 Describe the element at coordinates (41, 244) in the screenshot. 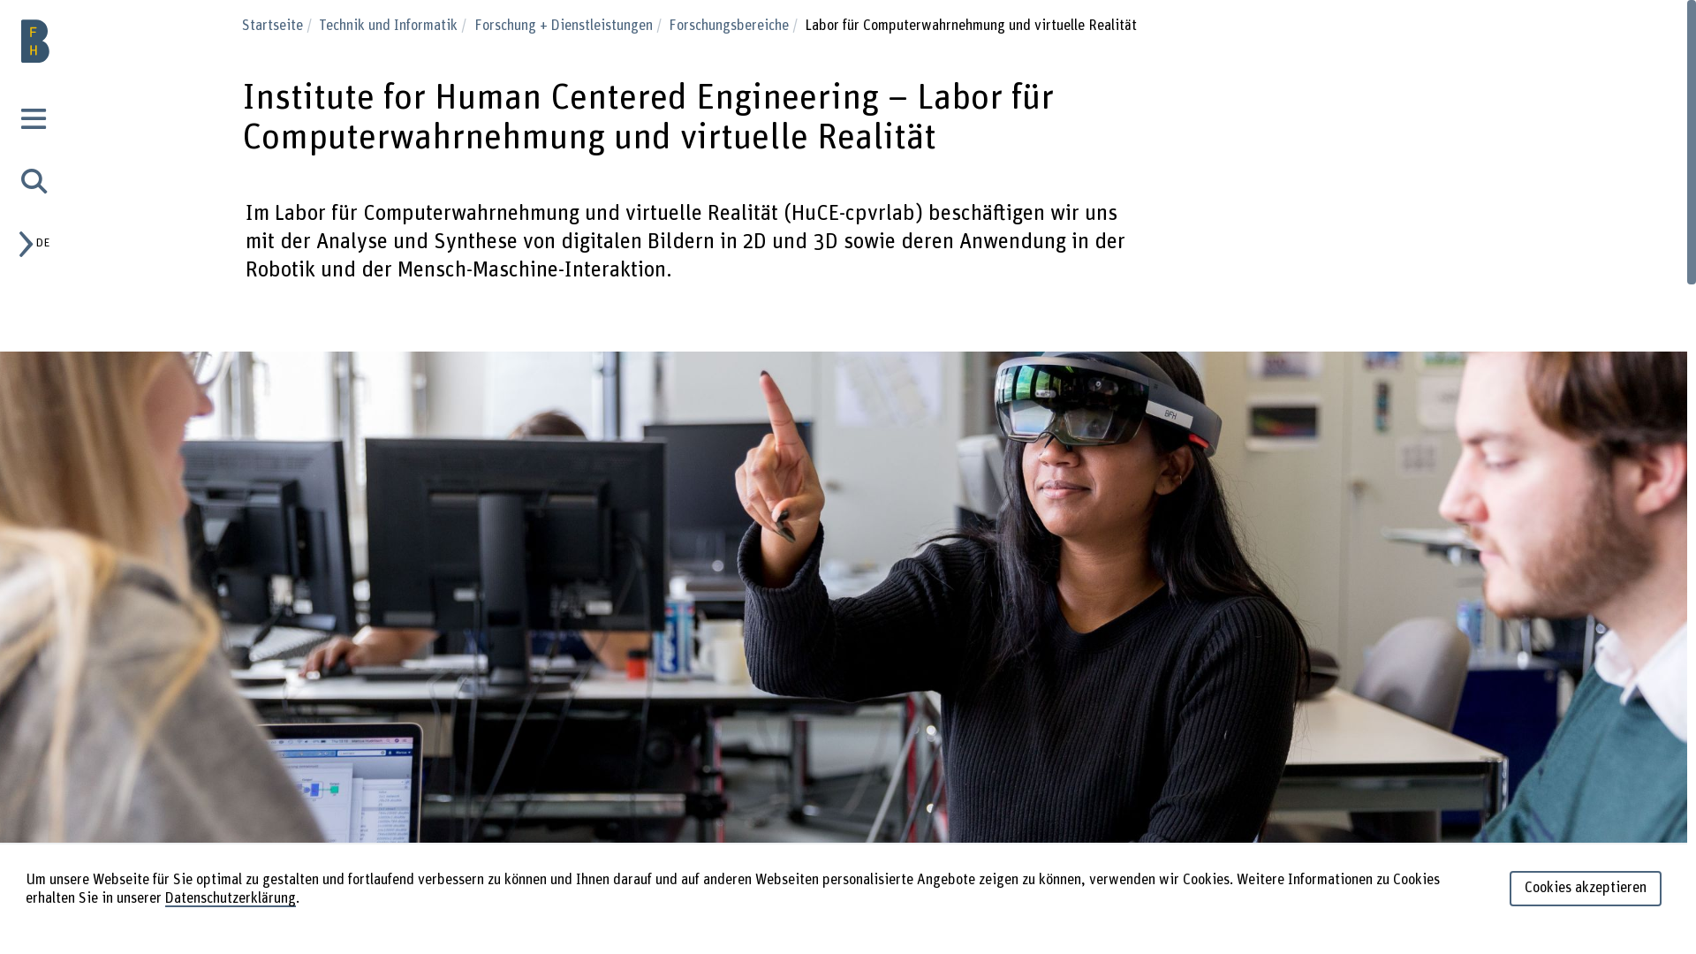

I see `DE` at that location.